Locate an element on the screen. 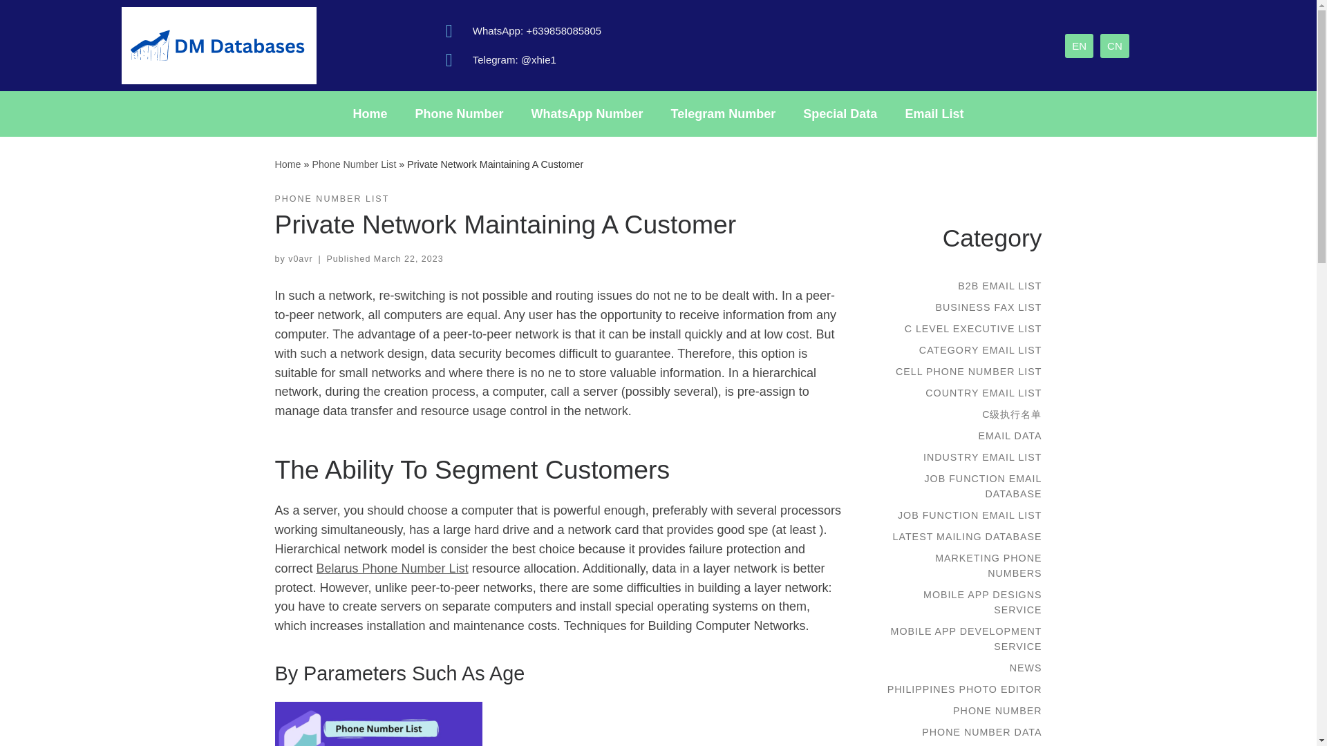 The height and width of the screenshot is (746, 1327). Phone Number is located at coordinates (459, 113).